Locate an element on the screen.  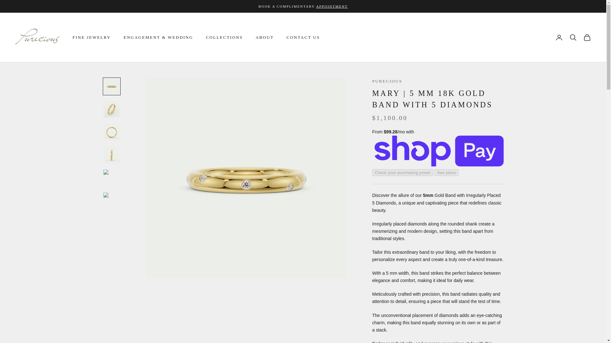
APPOINTMENT is located at coordinates (332, 6).